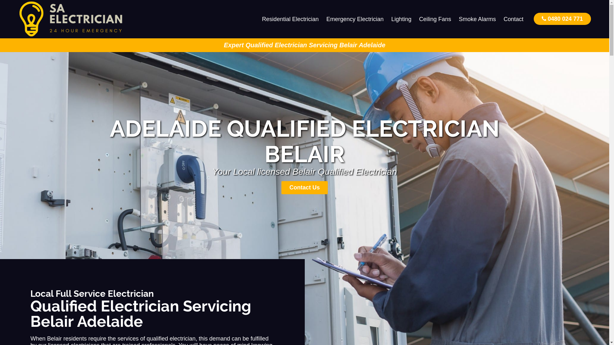  I want to click on Smoke Alarms, so click(477, 19).